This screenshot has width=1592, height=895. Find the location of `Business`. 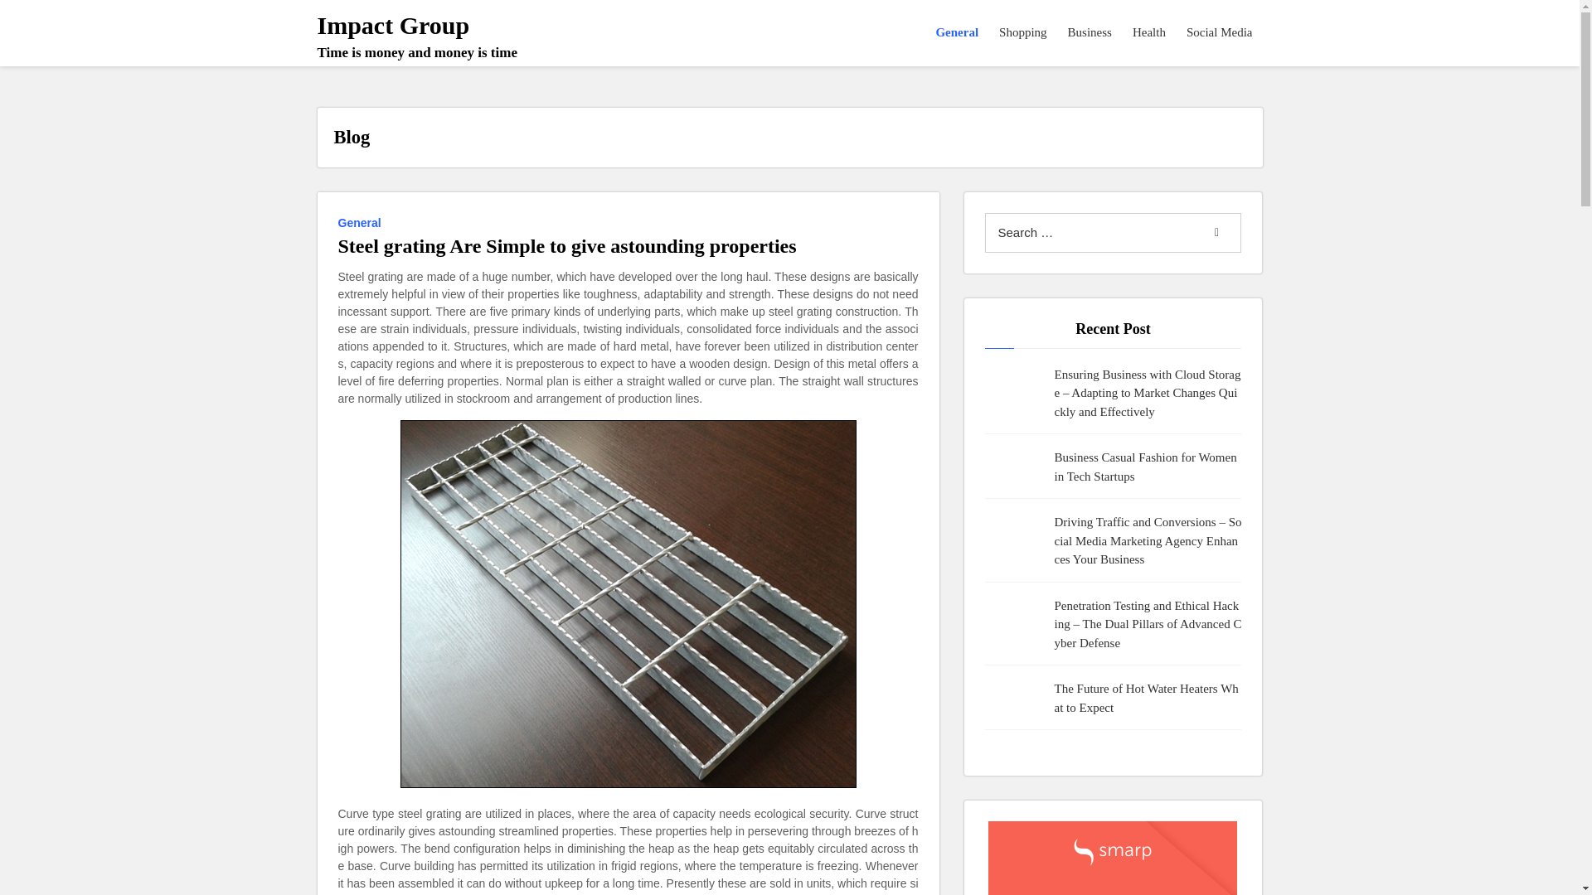

Business is located at coordinates (1090, 32).